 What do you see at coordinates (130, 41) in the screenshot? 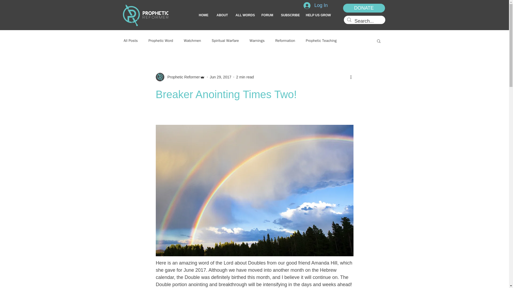
I see `All Posts` at bounding box center [130, 41].